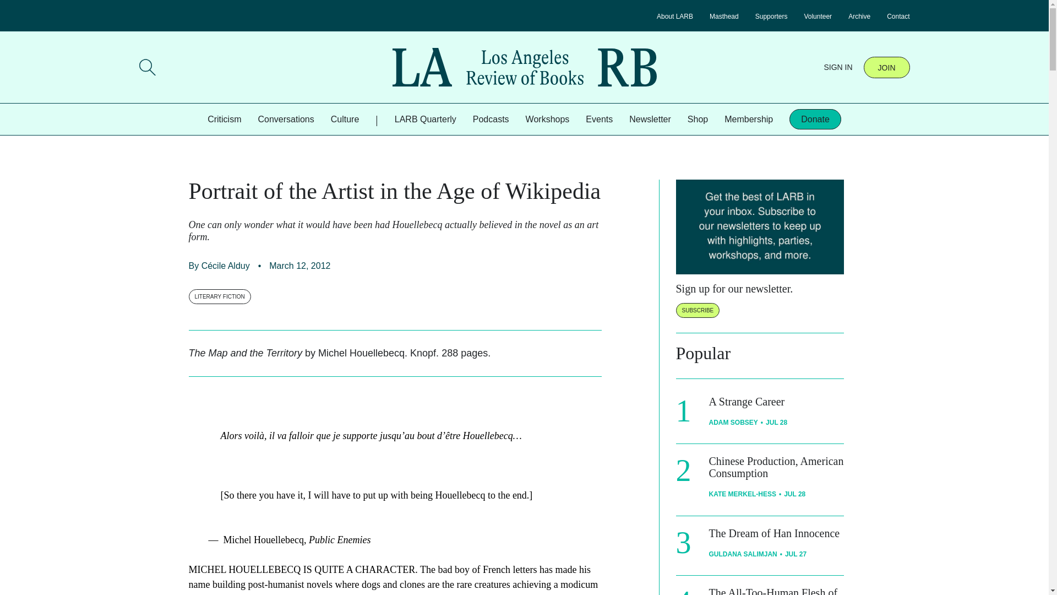 The height and width of the screenshot is (595, 1057). What do you see at coordinates (345, 119) in the screenshot?
I see `Culture` at bounding box center [345, 119].